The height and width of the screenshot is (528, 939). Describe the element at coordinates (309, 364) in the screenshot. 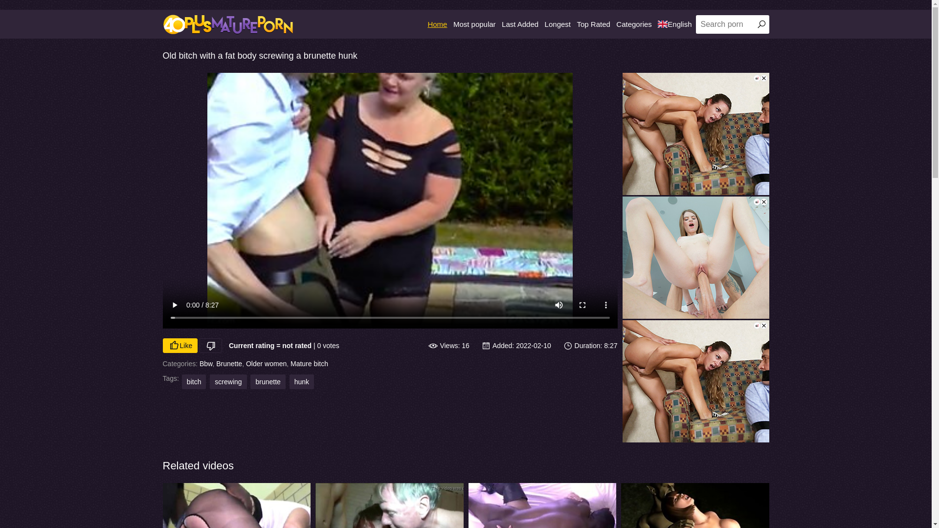

I see `Mature bitch` at that location.